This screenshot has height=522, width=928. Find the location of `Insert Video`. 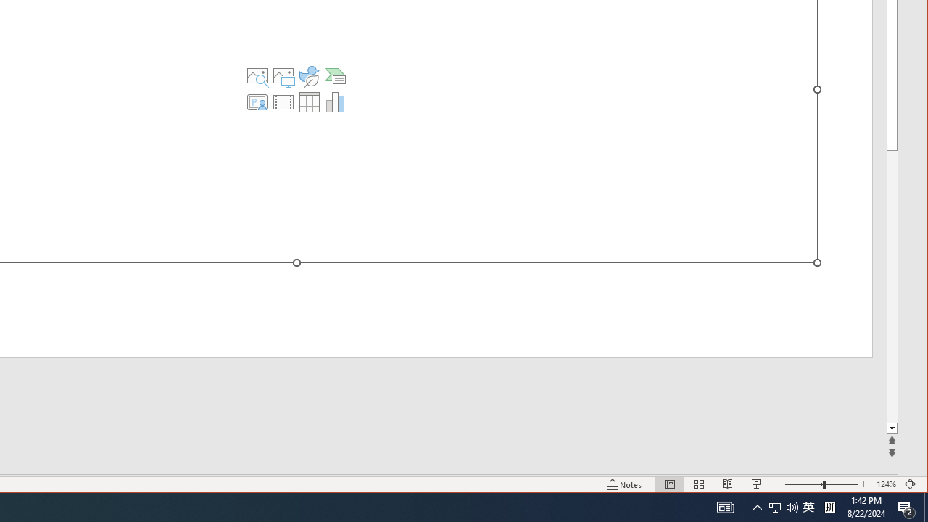

Insert Video is located at coordinates (283, 101).